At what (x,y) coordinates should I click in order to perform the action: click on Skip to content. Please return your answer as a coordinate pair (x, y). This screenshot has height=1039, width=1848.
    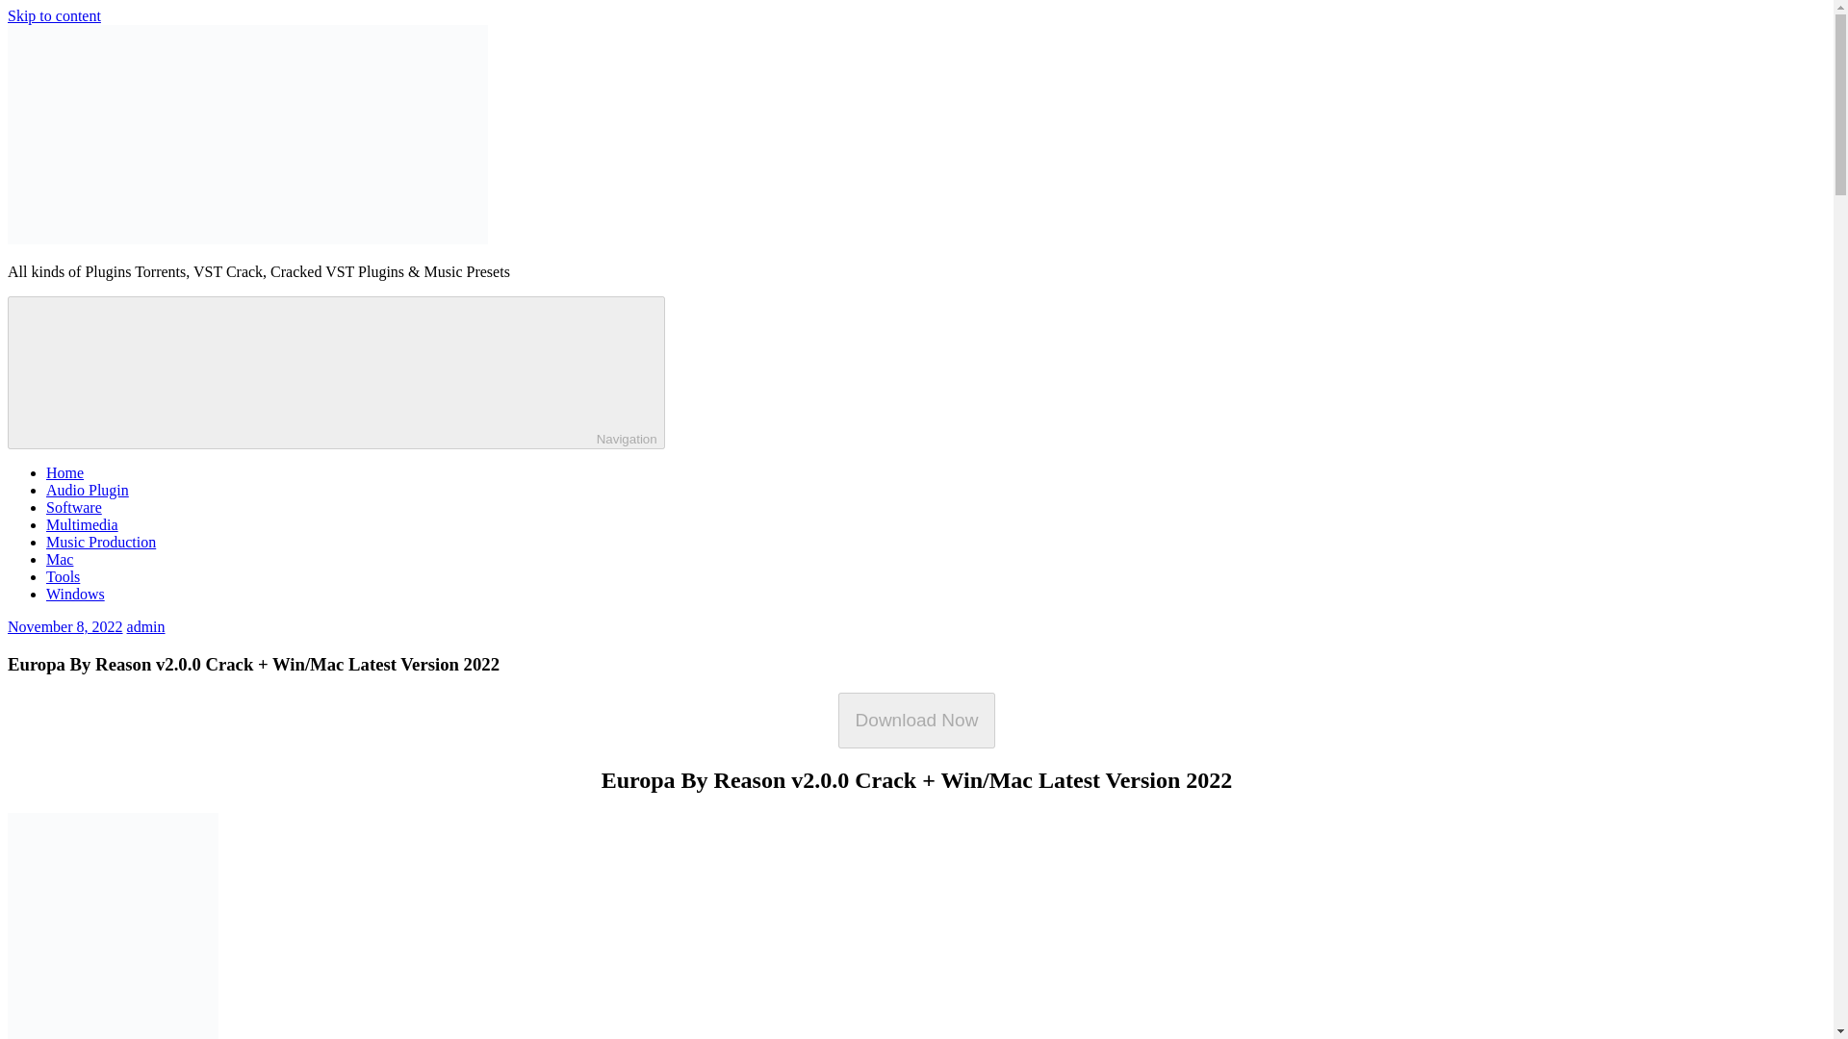
    Looking at the image, I should click on (54, 15).